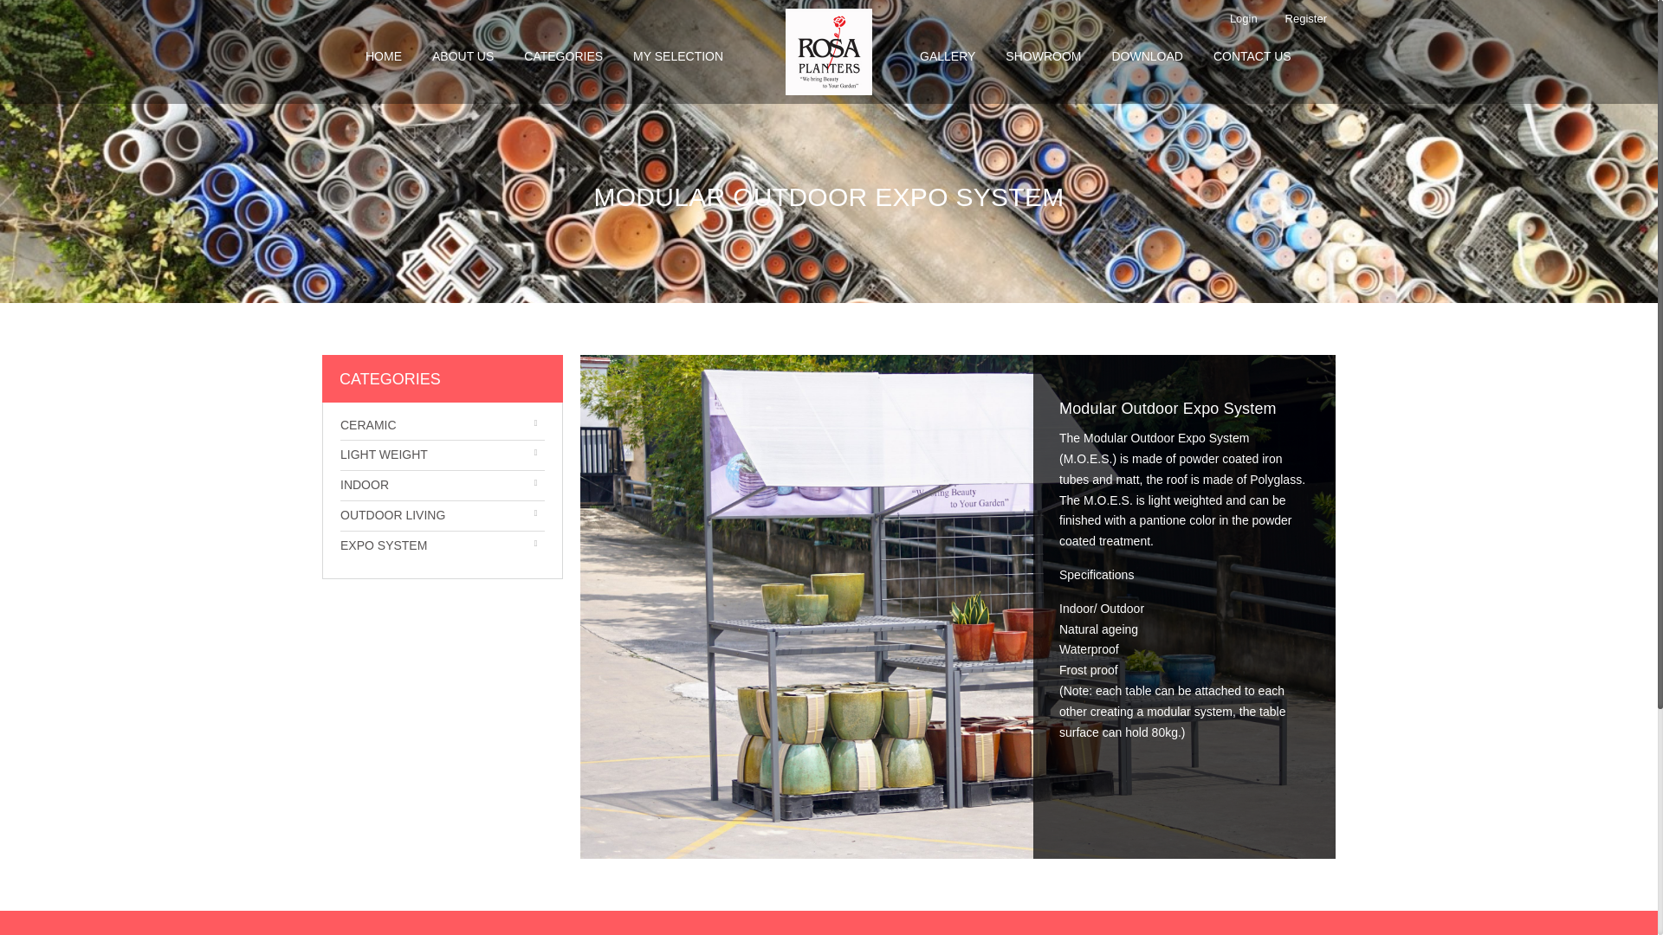  I want to click on CATEGORIES, so click(547, 56).